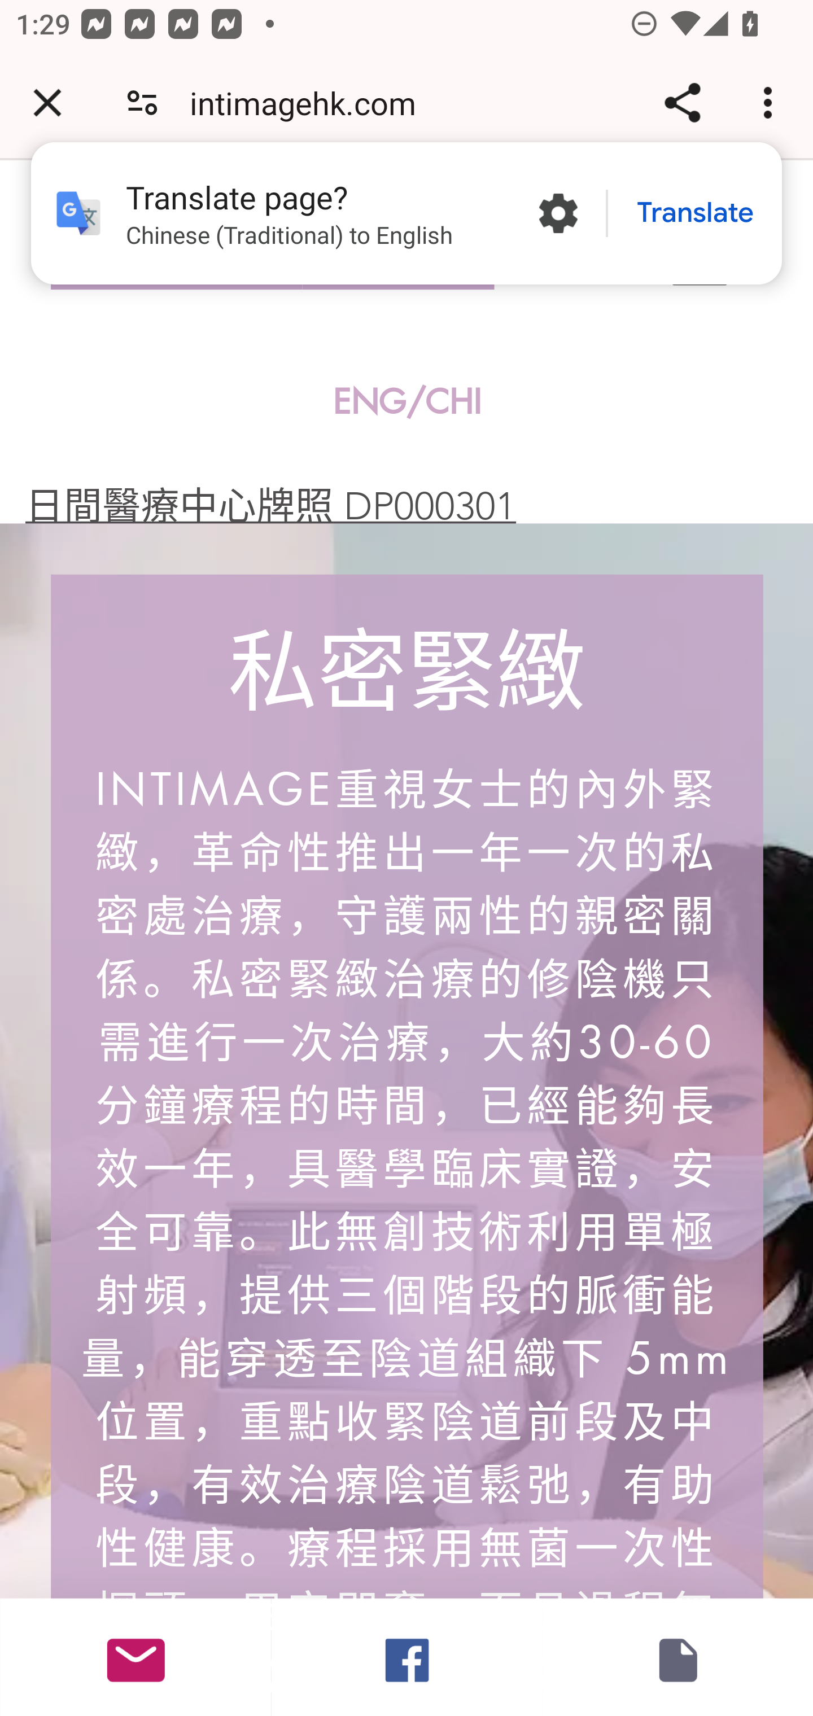  Describe the element at coordinates (142, 103) in the screenshot. I see `Connection is secure` at that location.